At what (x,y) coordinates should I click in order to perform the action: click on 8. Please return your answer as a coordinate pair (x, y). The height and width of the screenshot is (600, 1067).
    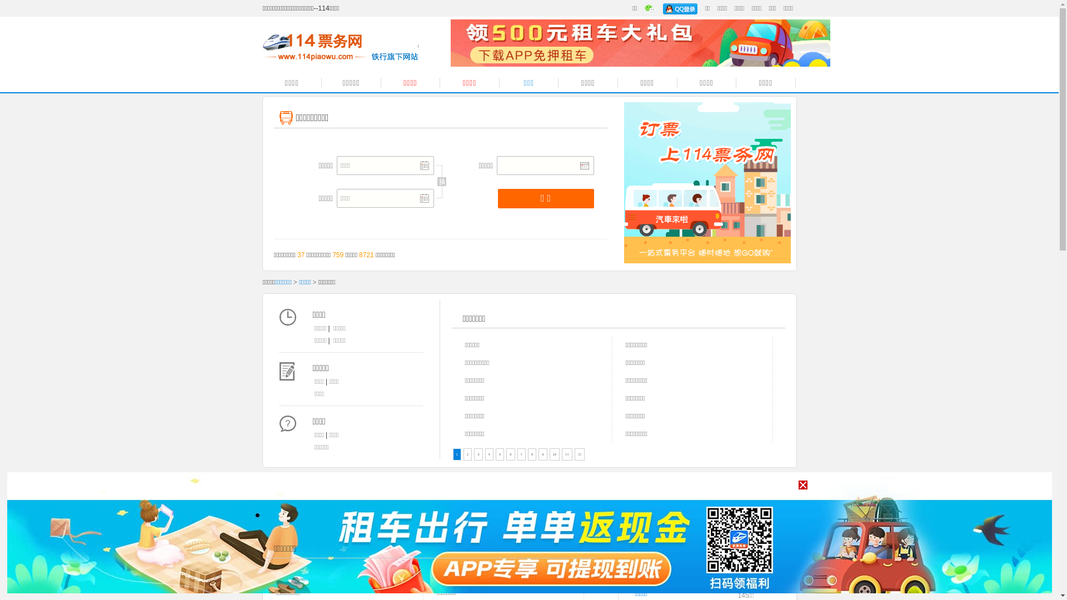
    Looking at the image, I should click on (532, 454).